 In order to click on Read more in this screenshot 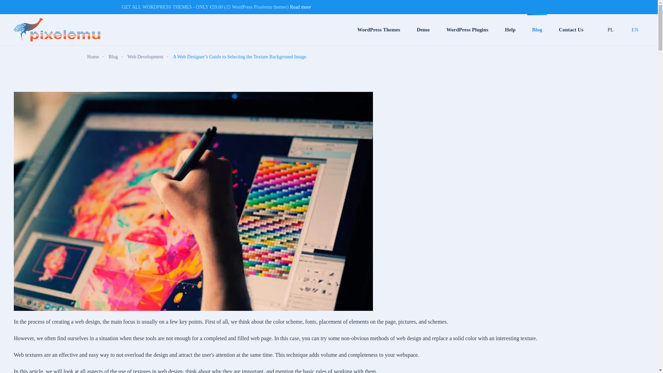, I will do `click(300, 7)`.